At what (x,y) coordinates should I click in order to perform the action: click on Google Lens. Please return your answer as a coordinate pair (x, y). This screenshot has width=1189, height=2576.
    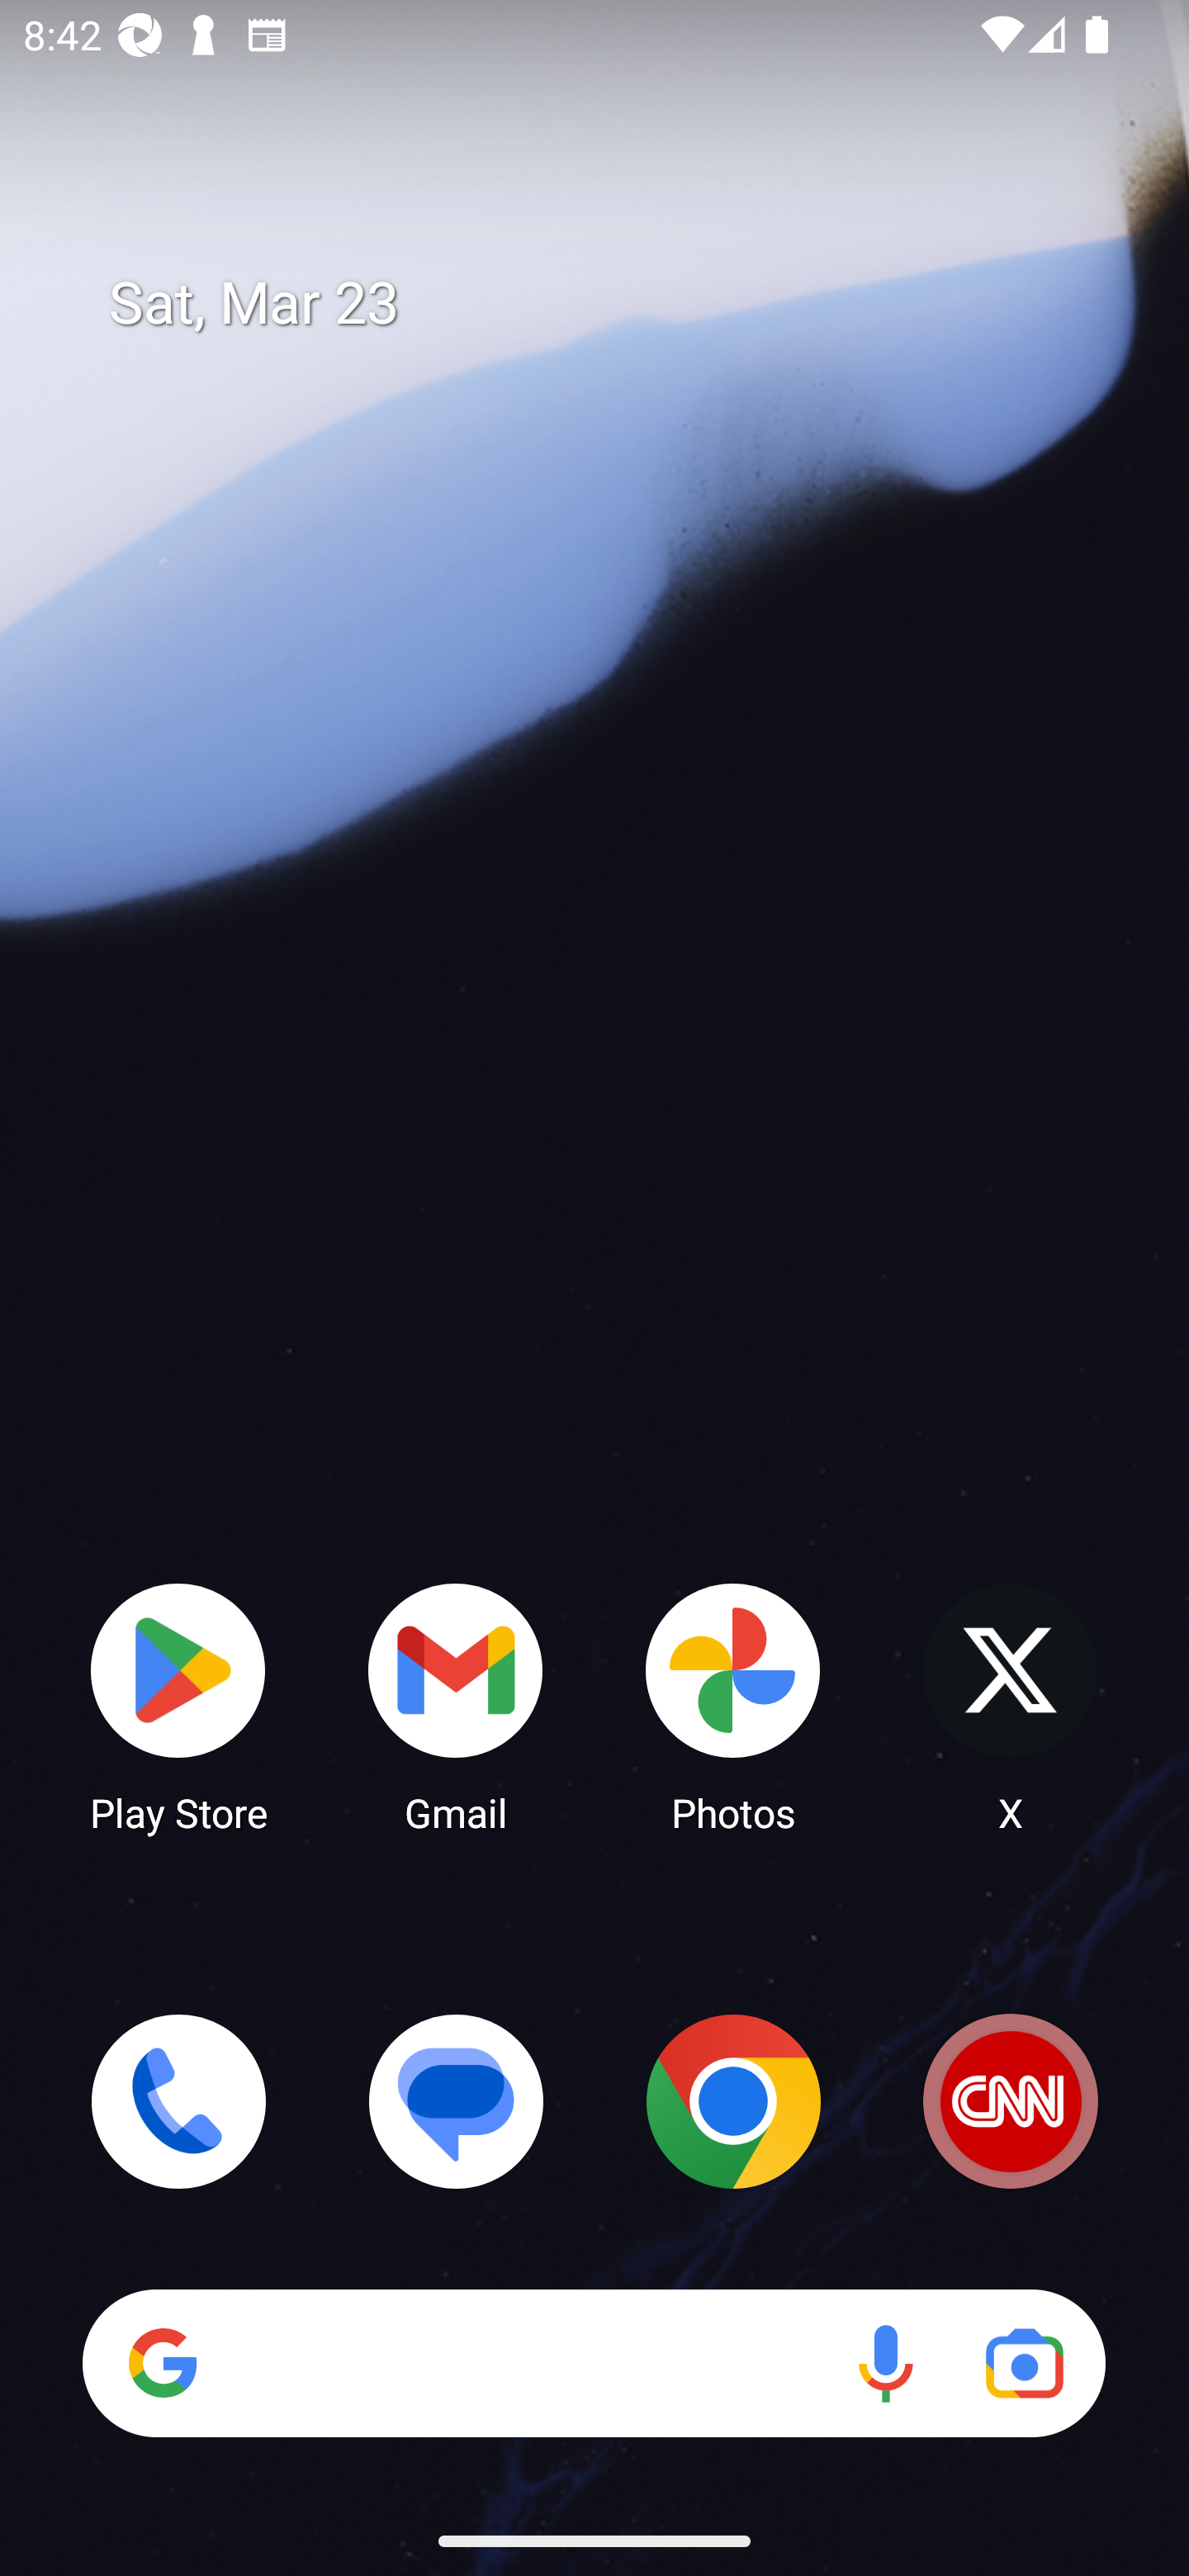
    Looking at the image, I should click on (1024, 2363).